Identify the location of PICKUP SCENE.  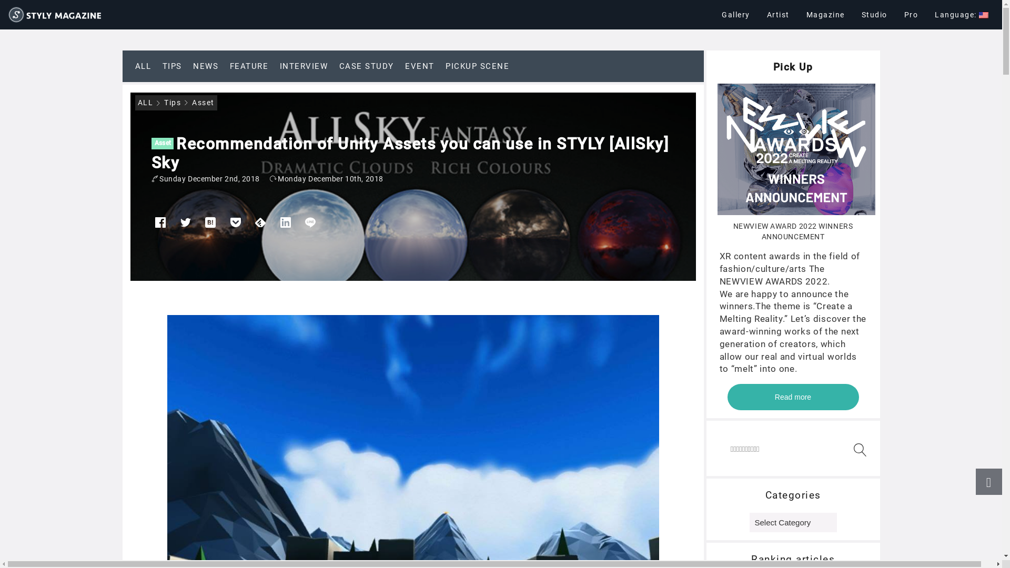
(478, 66).